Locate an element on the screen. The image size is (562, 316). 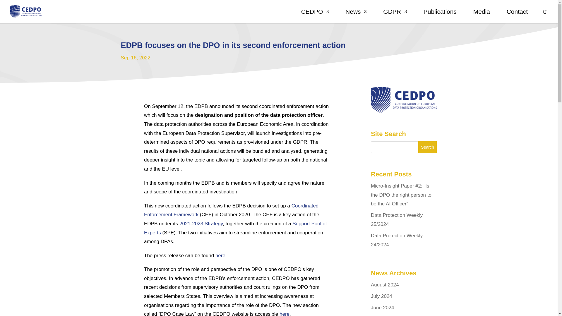
here is located at coordinates (284, 314).